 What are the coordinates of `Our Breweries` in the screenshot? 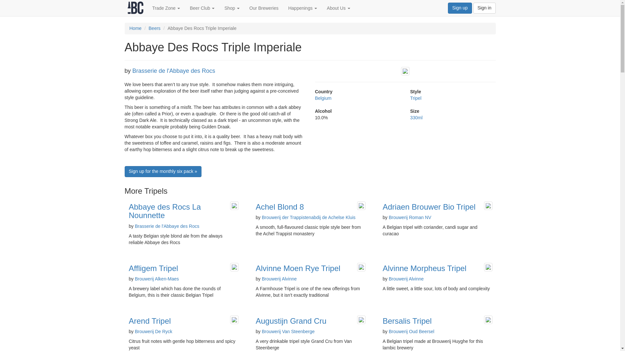 It's located at (264, 8).